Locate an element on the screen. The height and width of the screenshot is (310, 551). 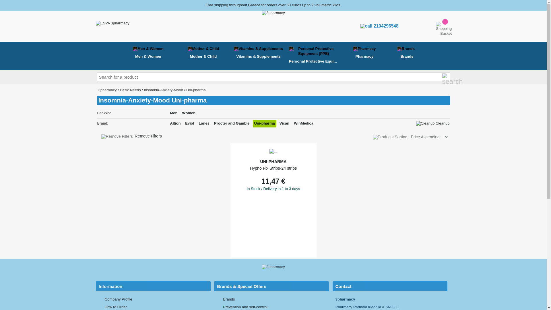
Call is located at coordinates (396, 26).